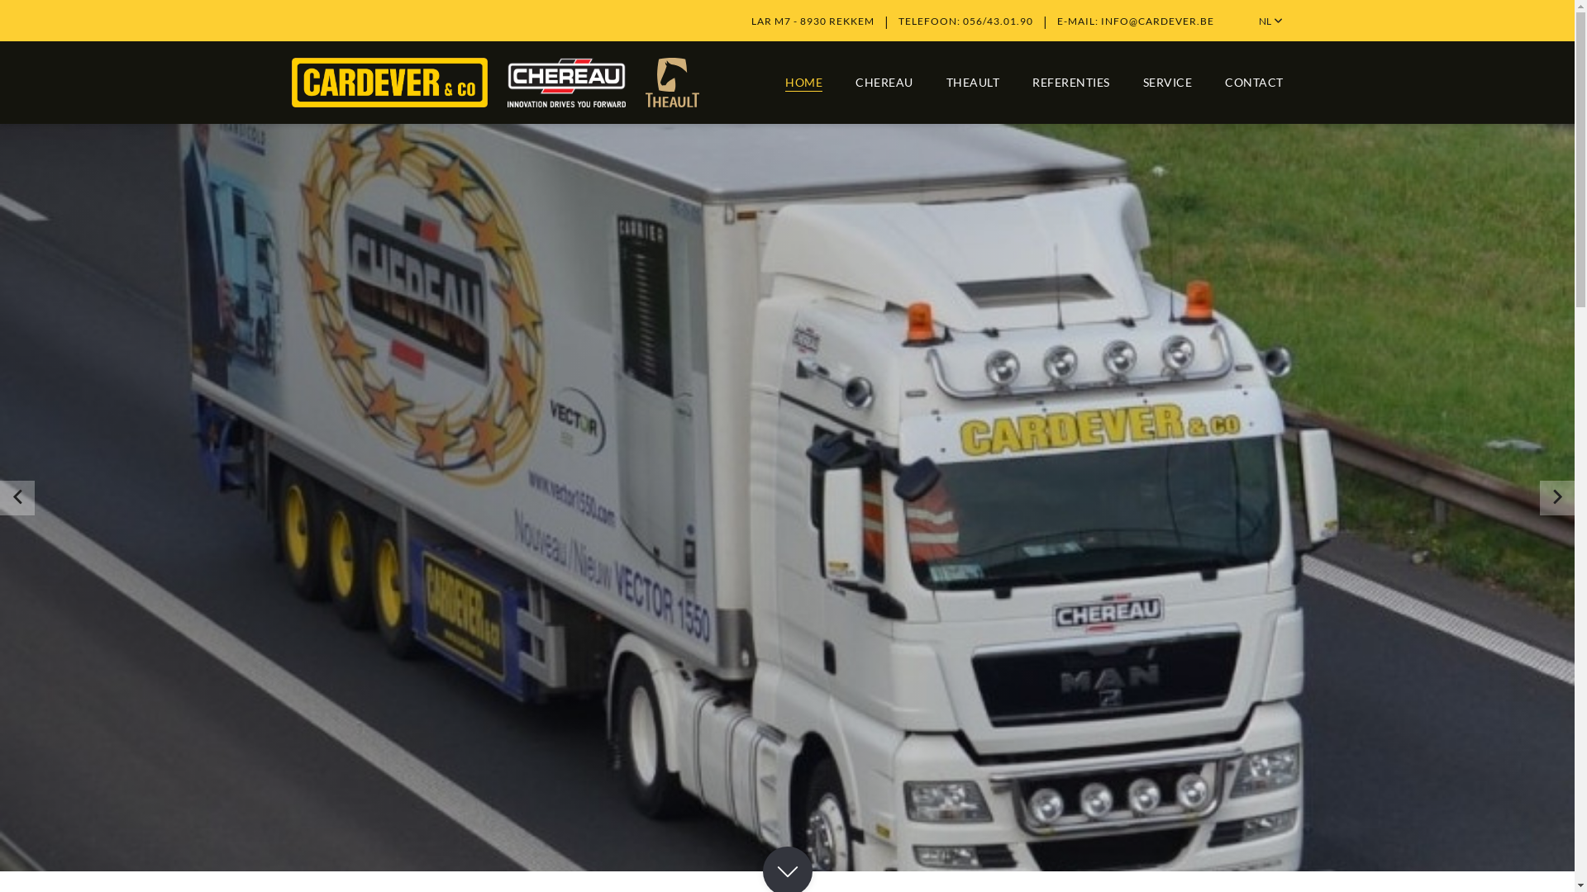 The image size is (1587, 892). What do you see at coordinates (803, 83) in the screenshot?
I see `HOME` at bounding box center [803, 83].